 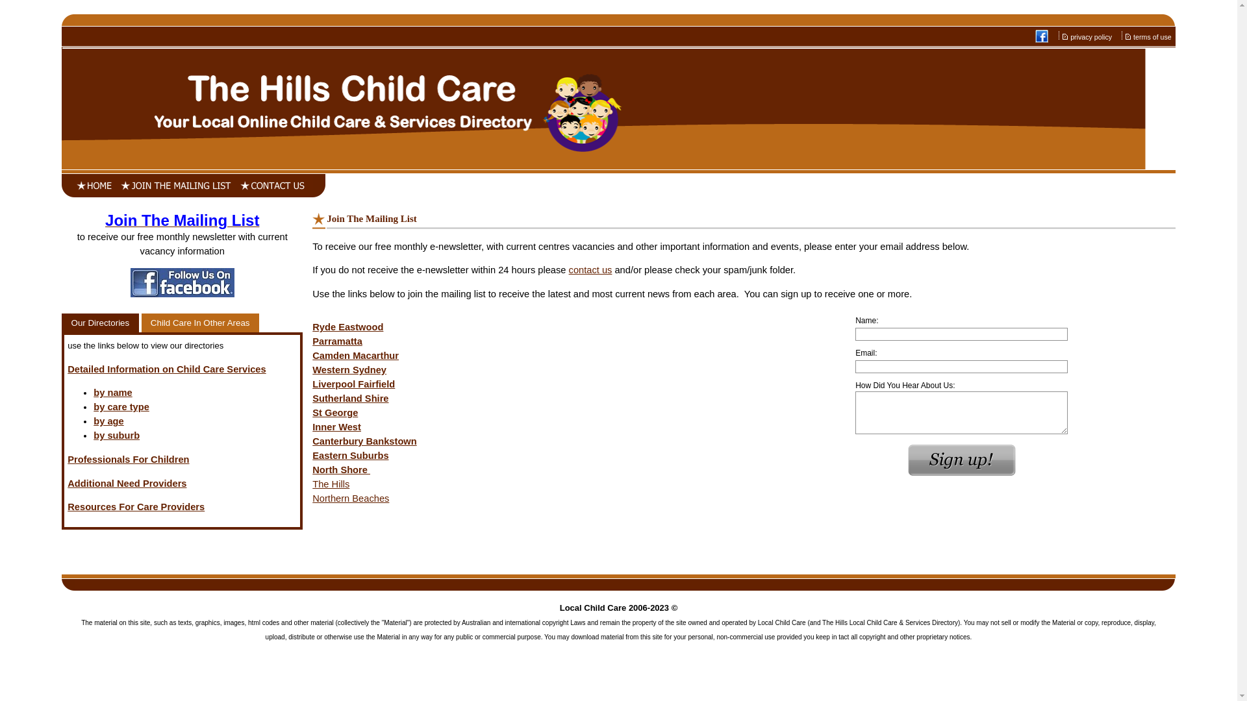 I want to click on North Shore , so click(x=342, y=470).